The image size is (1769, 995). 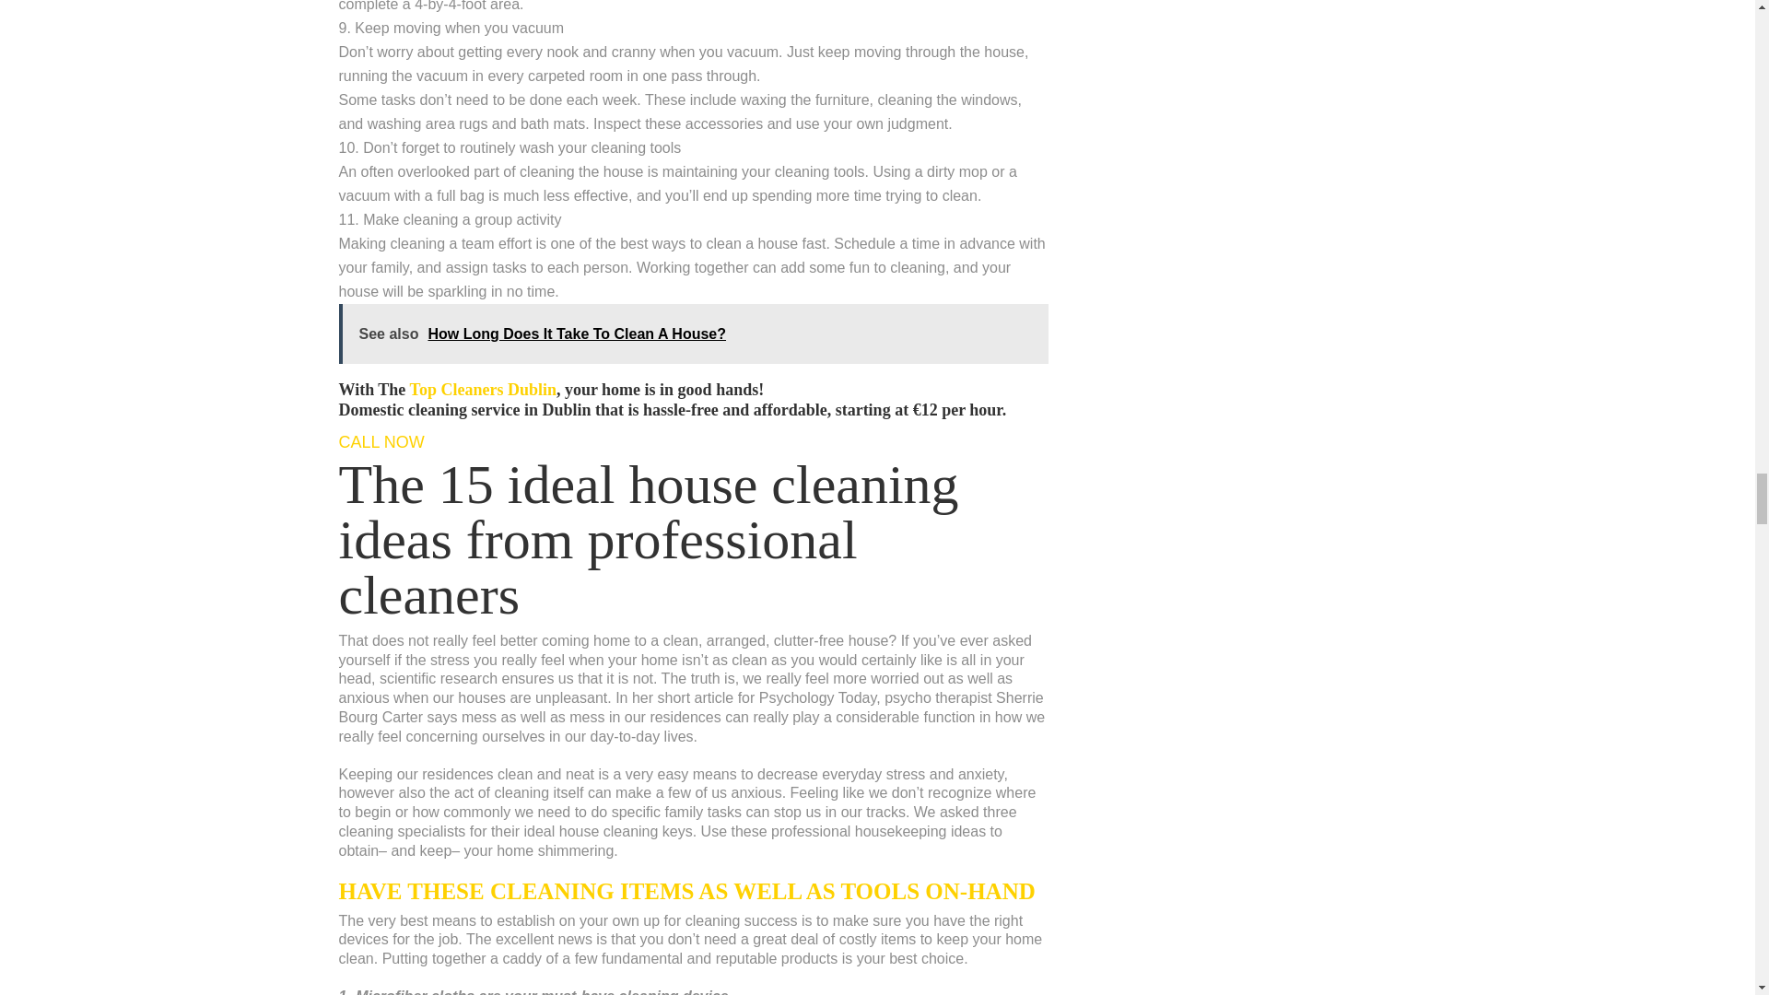 I want to click on CALL NOW, so click(x=381, y=442).